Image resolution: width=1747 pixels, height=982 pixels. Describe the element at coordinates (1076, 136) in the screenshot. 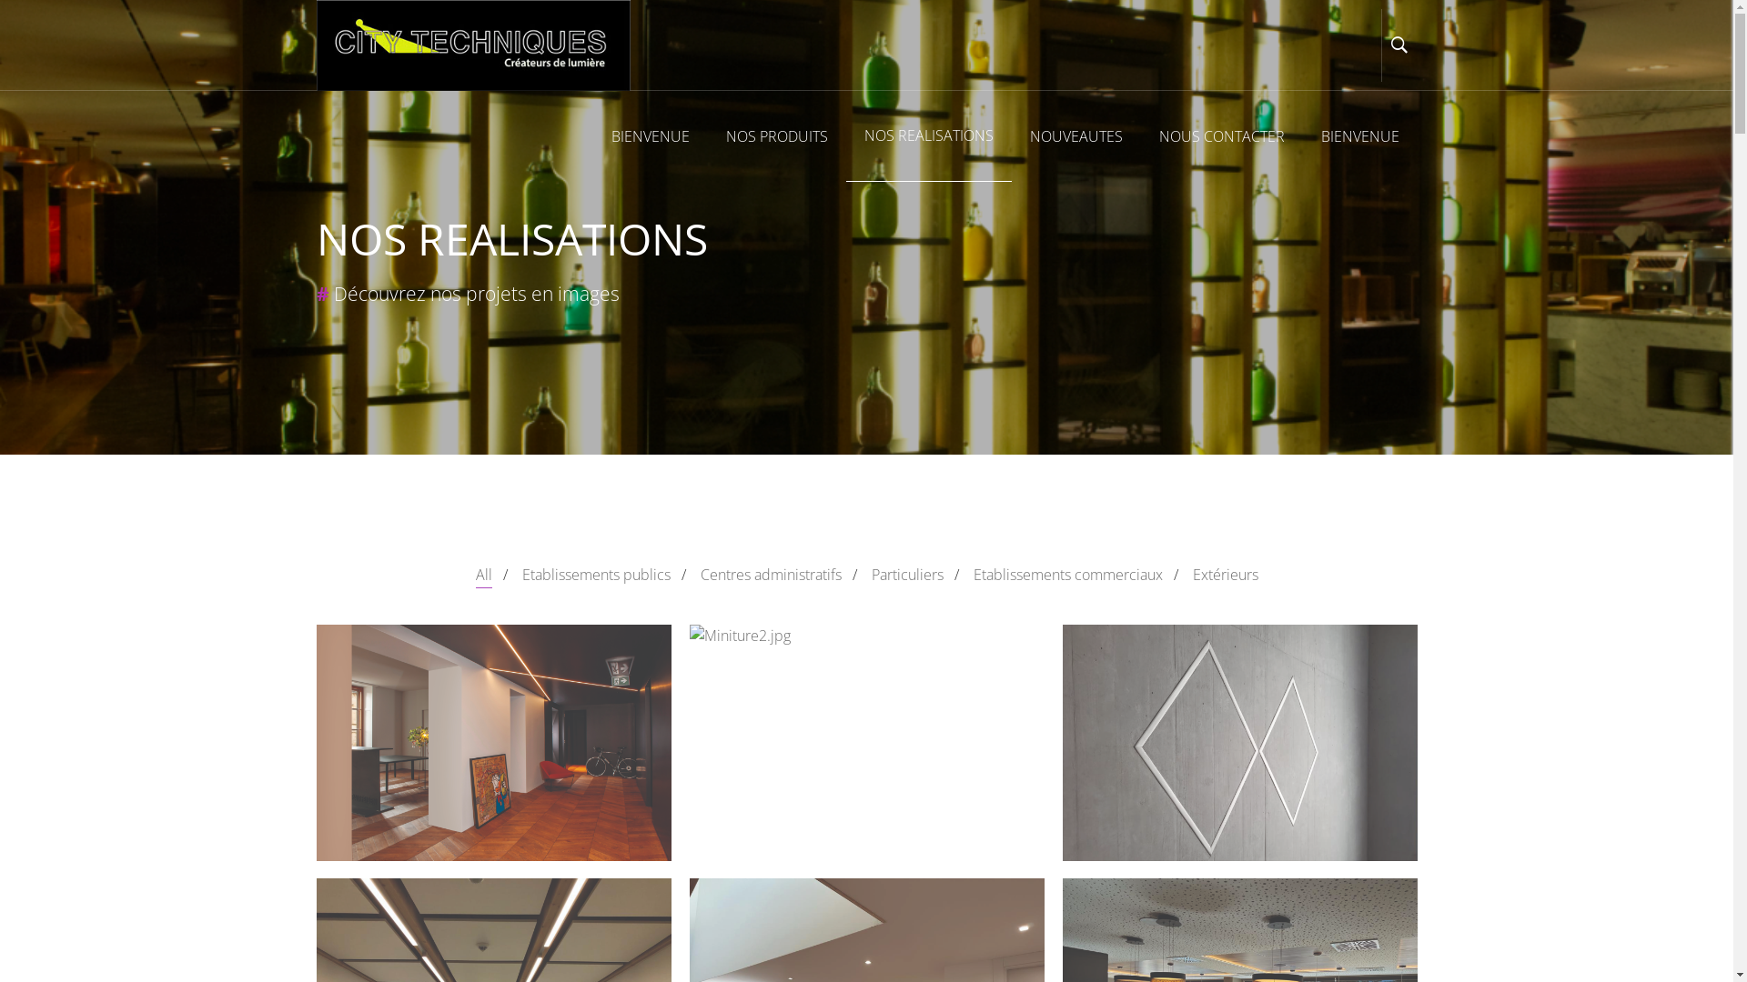

I see `NOUVEAUTES` at that location.